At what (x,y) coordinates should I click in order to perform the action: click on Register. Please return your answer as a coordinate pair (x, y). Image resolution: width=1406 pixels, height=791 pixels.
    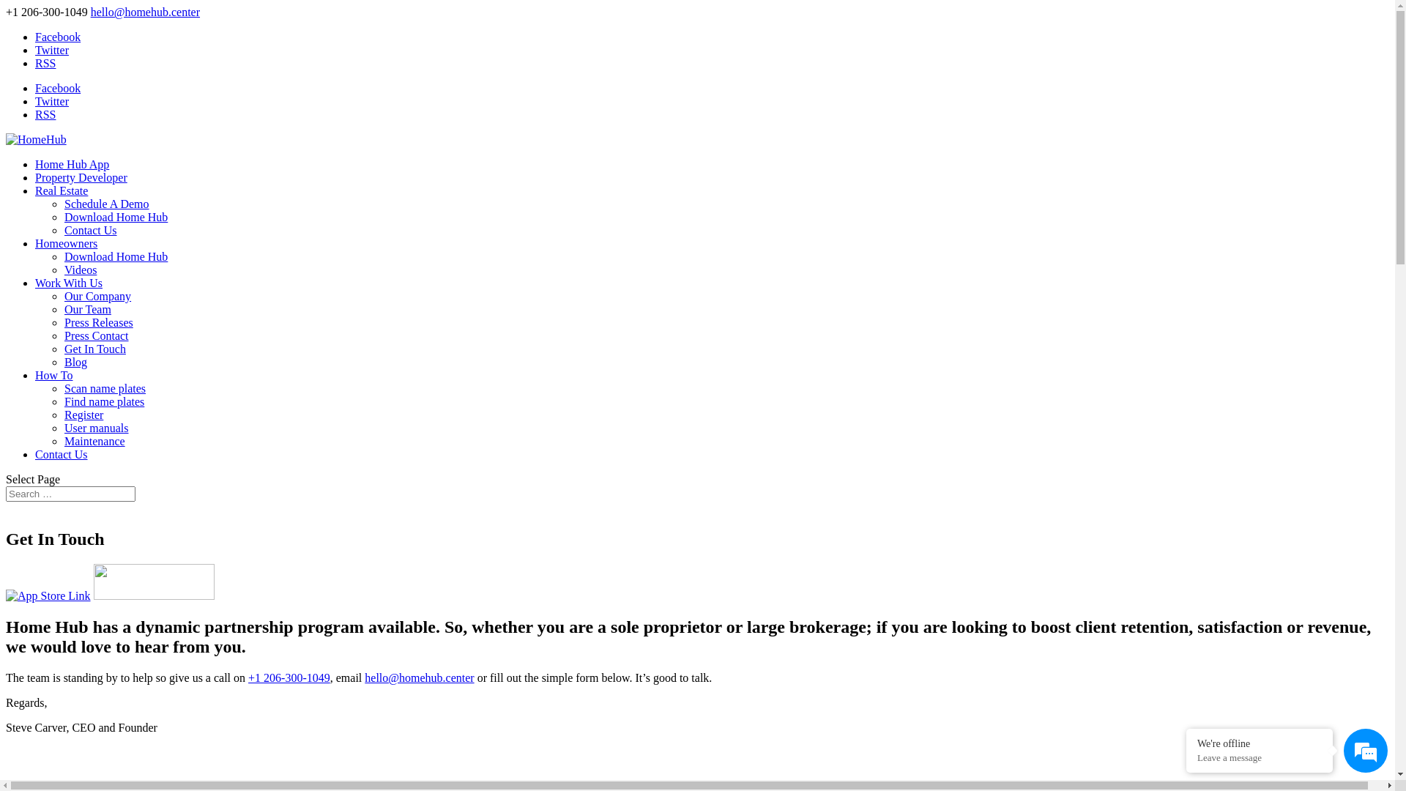
    Looking at the image, I should click on (83, 415).